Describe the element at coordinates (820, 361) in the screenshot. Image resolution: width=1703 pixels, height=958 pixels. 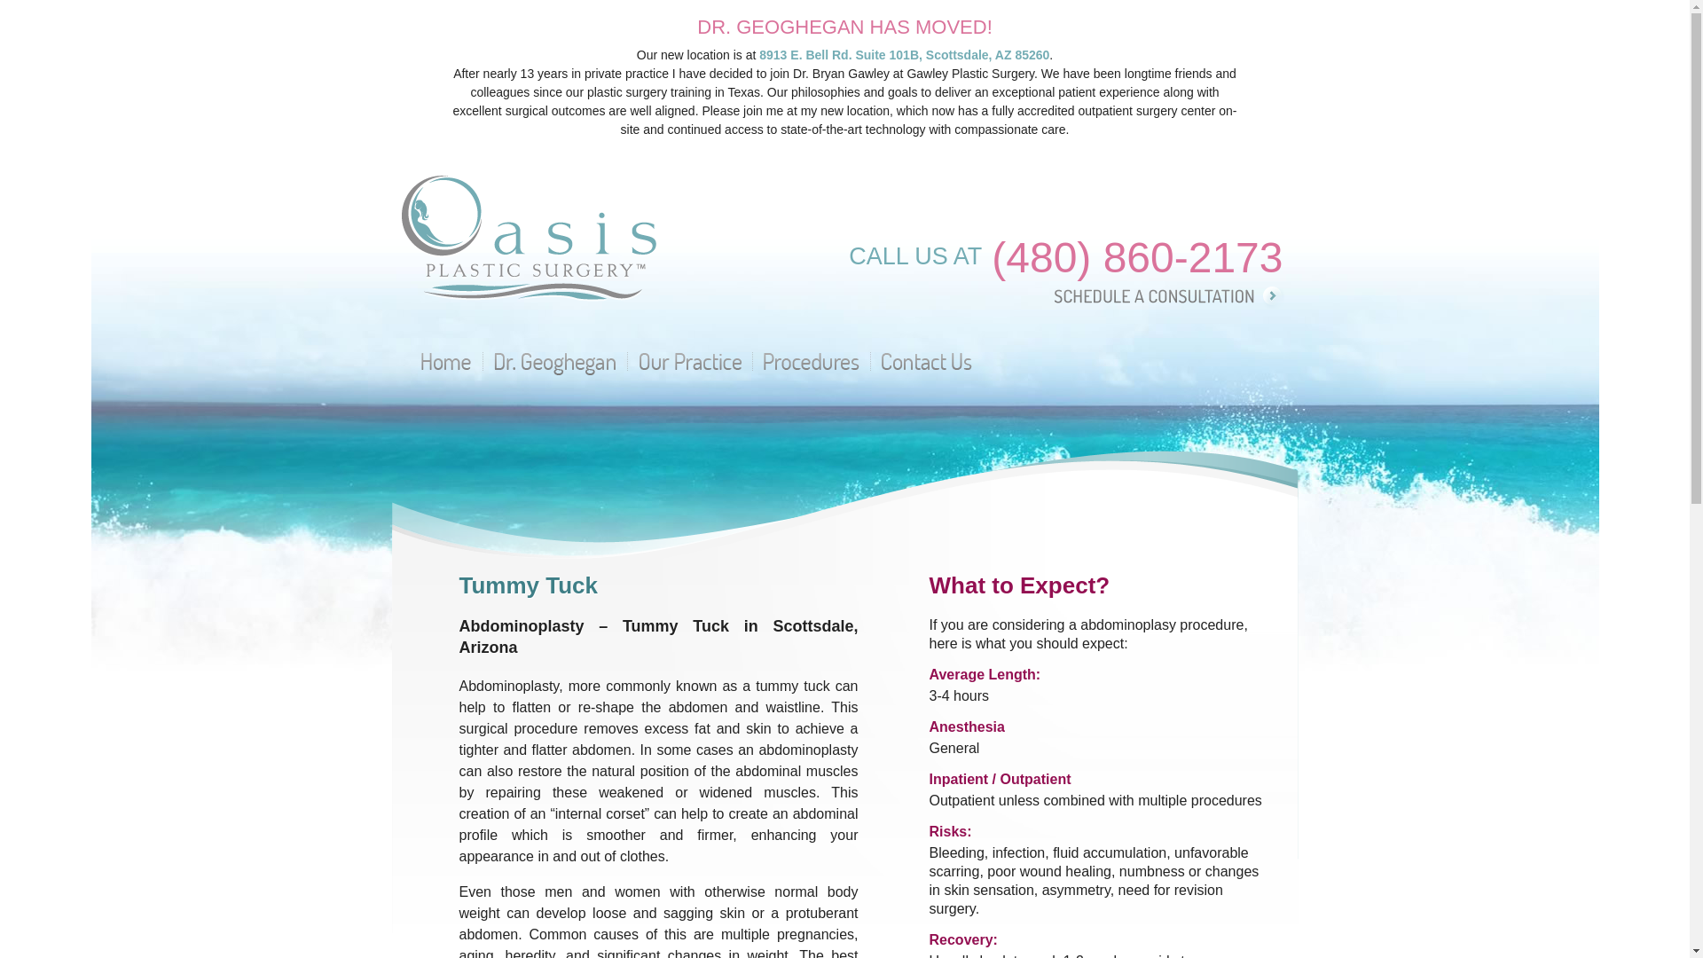
I see `Procedures` at that location.